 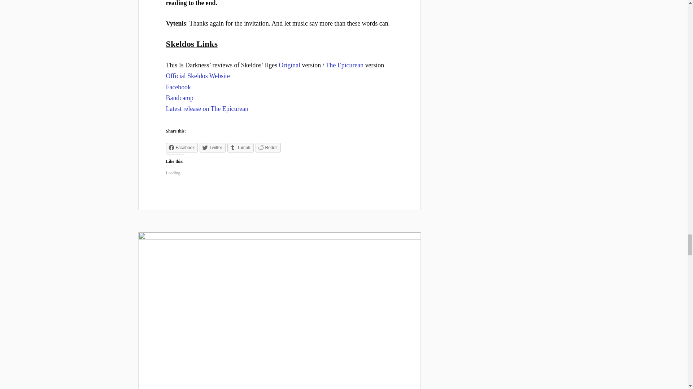 What do you see at coordinates (212, 148) in the screenshot?
I see `Click to share on Twitter` at bounding box center [212, 148].